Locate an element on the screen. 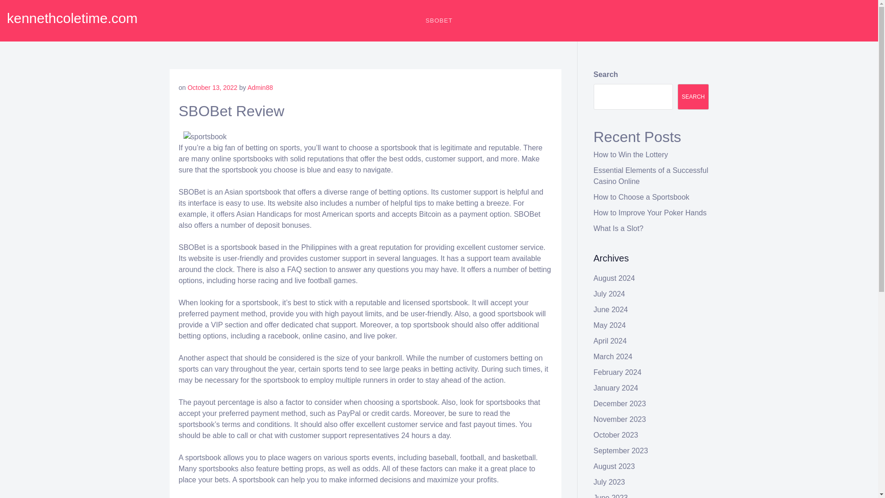  November 2023 is located at coordinates (619, 419).